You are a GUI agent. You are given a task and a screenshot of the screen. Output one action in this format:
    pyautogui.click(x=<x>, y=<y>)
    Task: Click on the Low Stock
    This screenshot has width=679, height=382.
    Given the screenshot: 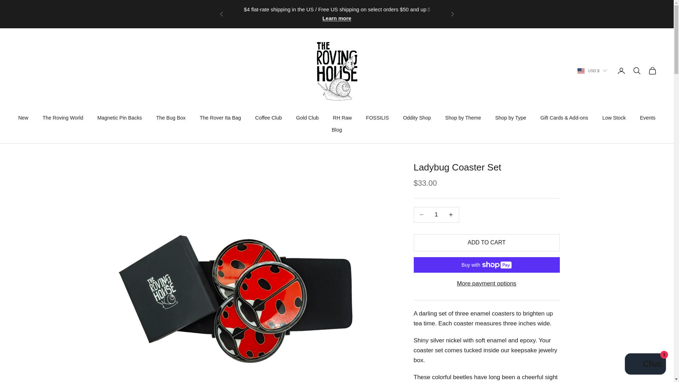 What is the action you would take?
    pyautogui.click(x=614, y=117)
    